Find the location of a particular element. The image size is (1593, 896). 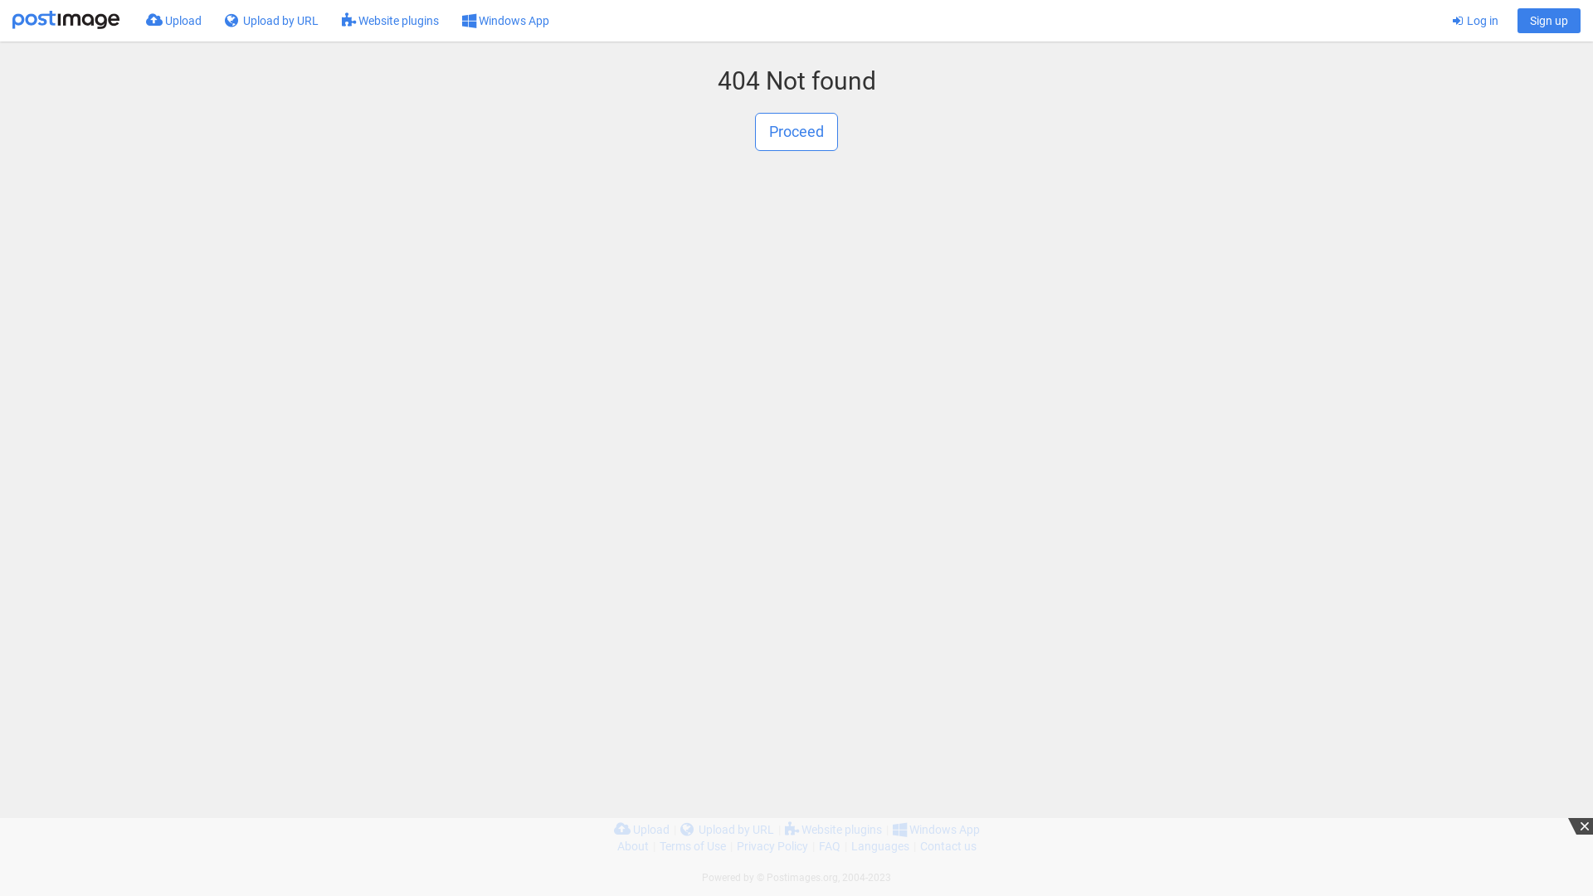

Terms of Use is located at coordinates (692, 846).